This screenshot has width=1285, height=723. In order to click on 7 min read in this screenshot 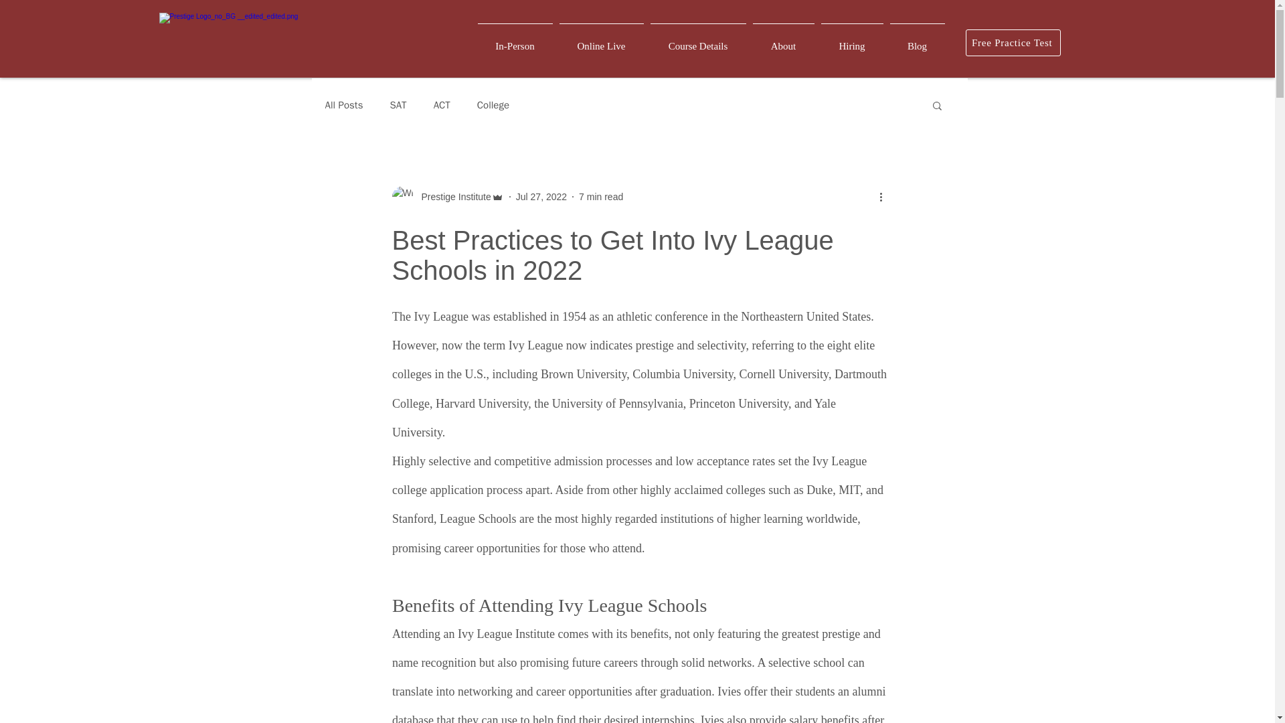, I will do `click(601, 197)`.